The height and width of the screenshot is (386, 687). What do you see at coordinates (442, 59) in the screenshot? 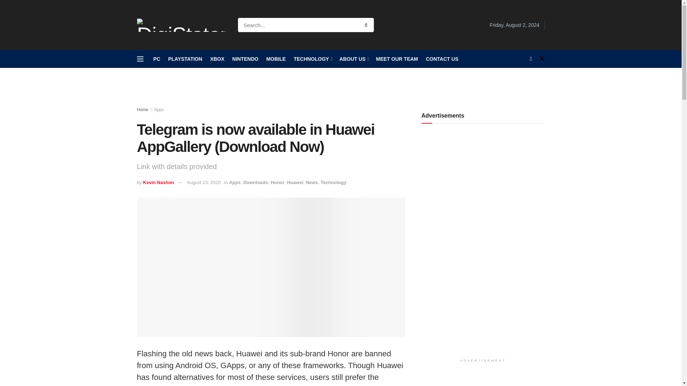
I see `CONTACT US` at bounding box center [442, 59].